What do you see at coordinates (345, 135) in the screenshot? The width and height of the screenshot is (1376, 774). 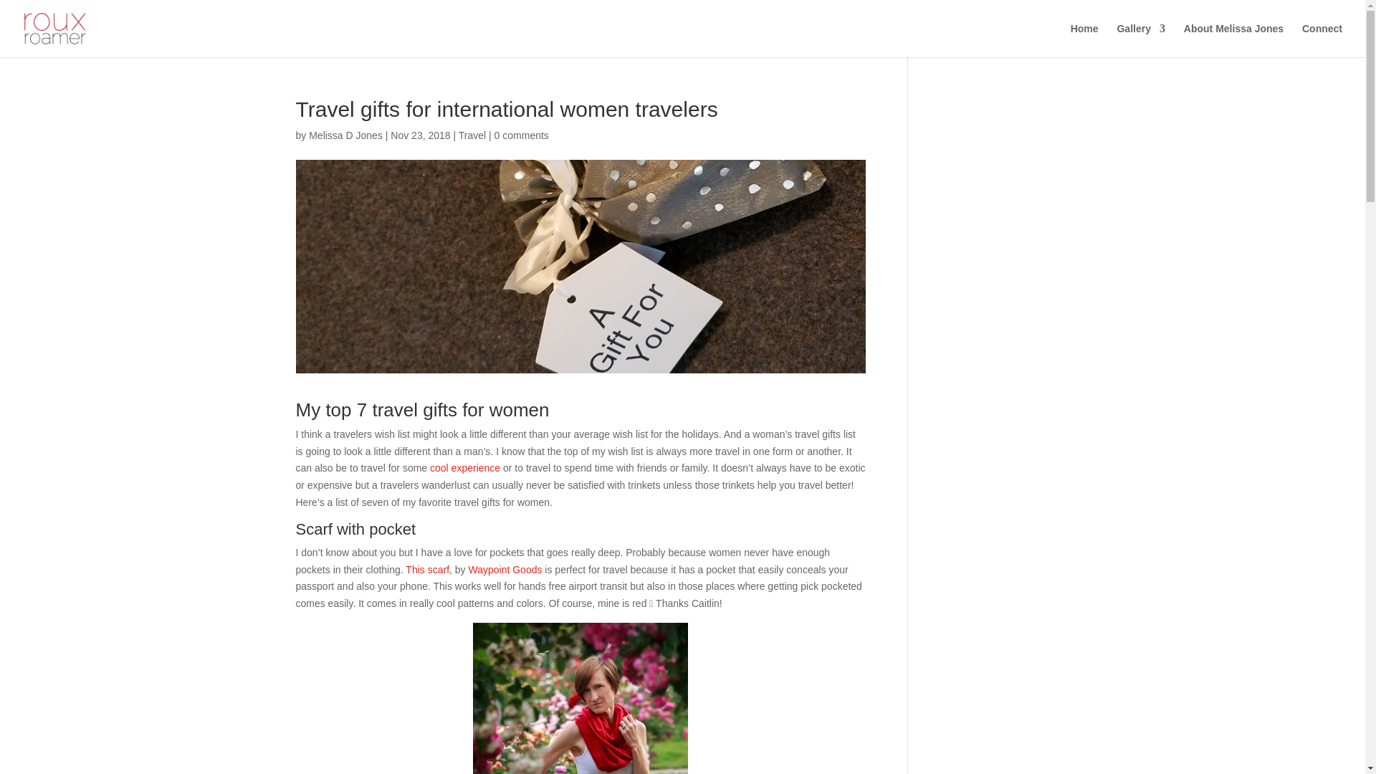 I see `Posts by Melissa D Jones` at bounding box center [345, 135].